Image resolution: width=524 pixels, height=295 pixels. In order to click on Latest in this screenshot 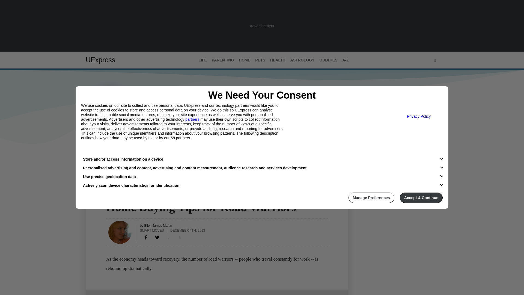, I will do `click(92, 155)`.